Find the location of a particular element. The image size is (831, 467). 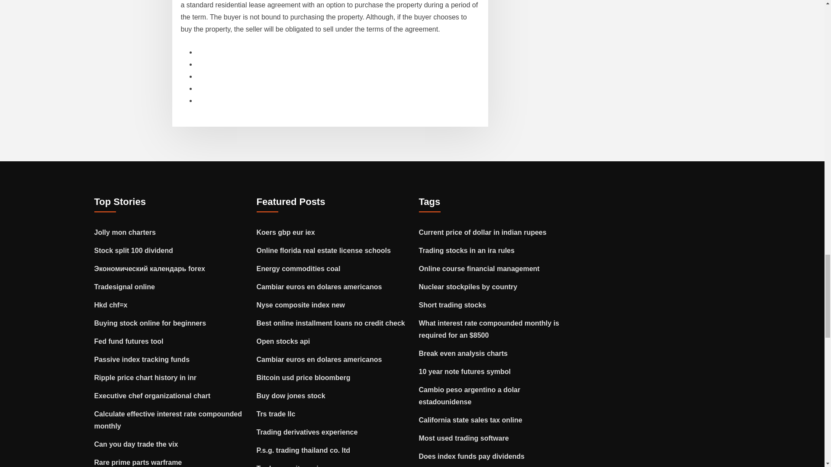

Passive index tracking funds is located at coordinates (142, 359).